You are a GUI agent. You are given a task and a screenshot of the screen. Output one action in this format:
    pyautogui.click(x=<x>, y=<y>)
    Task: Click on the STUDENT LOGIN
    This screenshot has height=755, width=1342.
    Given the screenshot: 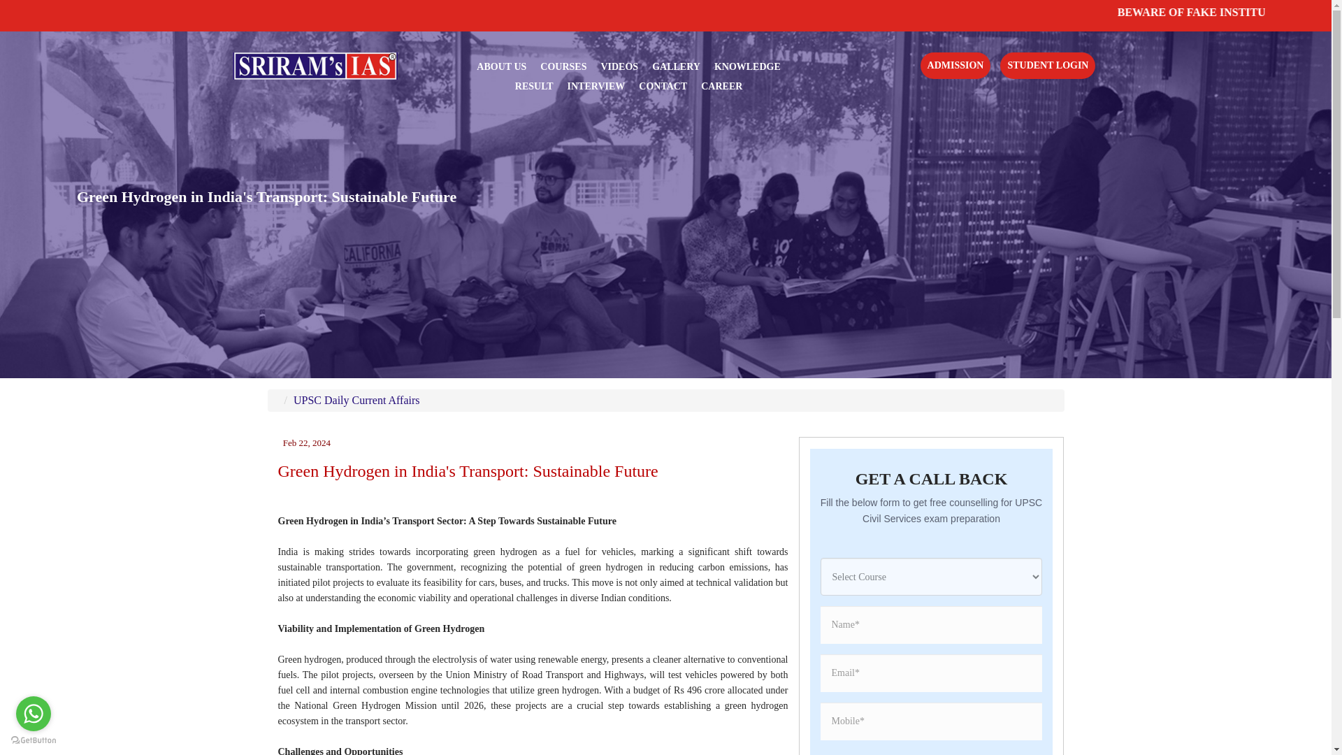 What is the action you would take?
    pyautogui.click(x=1047, y=66)
    